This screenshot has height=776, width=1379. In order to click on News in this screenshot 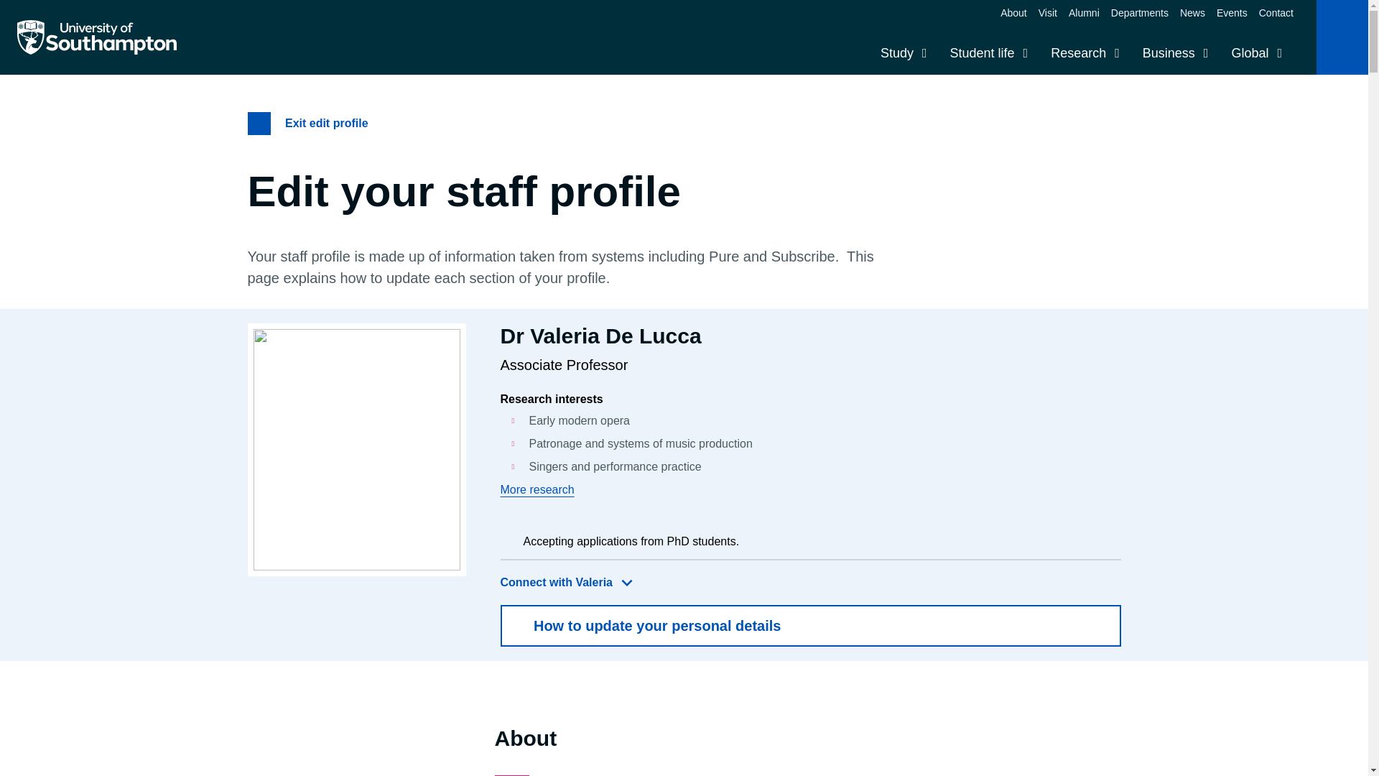, I will do `click(1192, 12)`.